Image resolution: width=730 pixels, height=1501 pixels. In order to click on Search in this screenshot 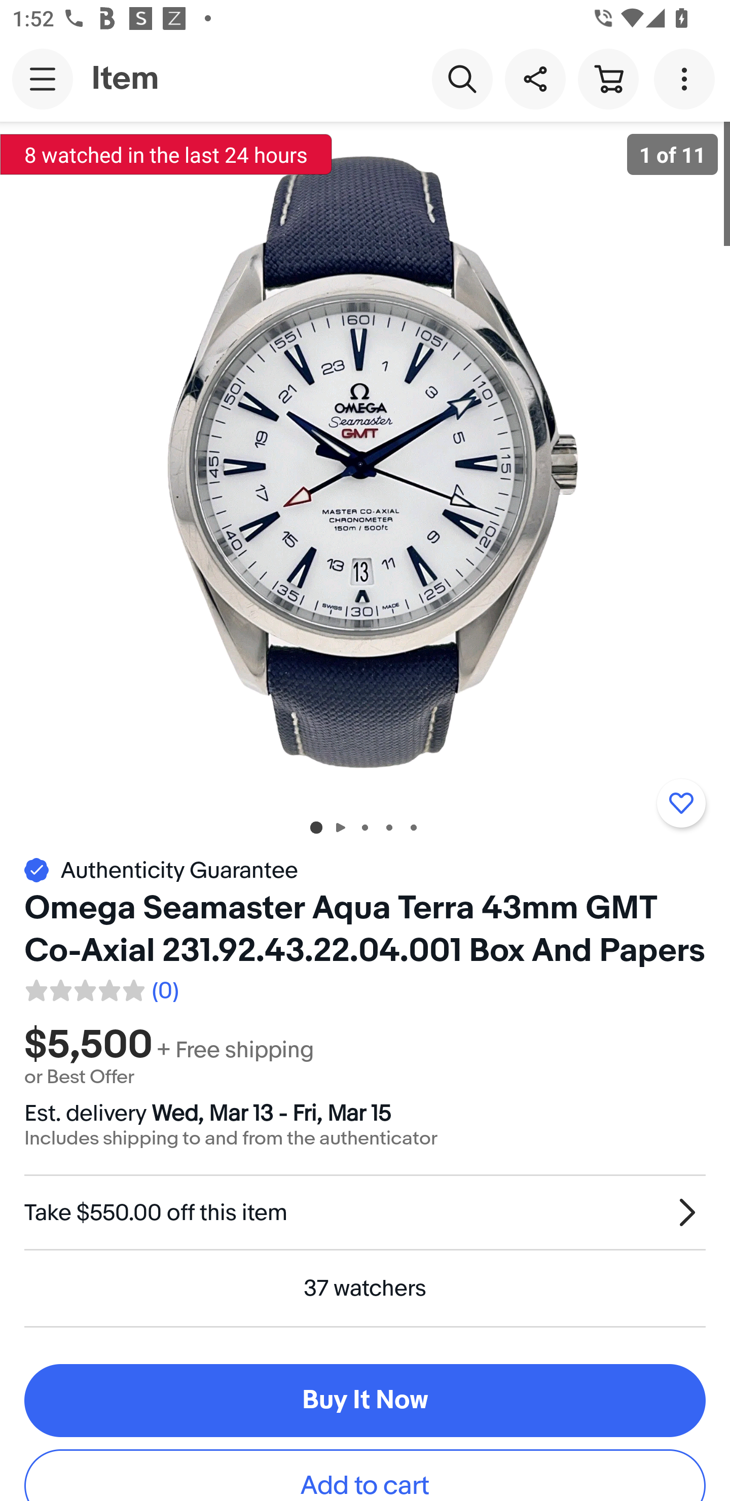, I will do `click(462, 78)`.